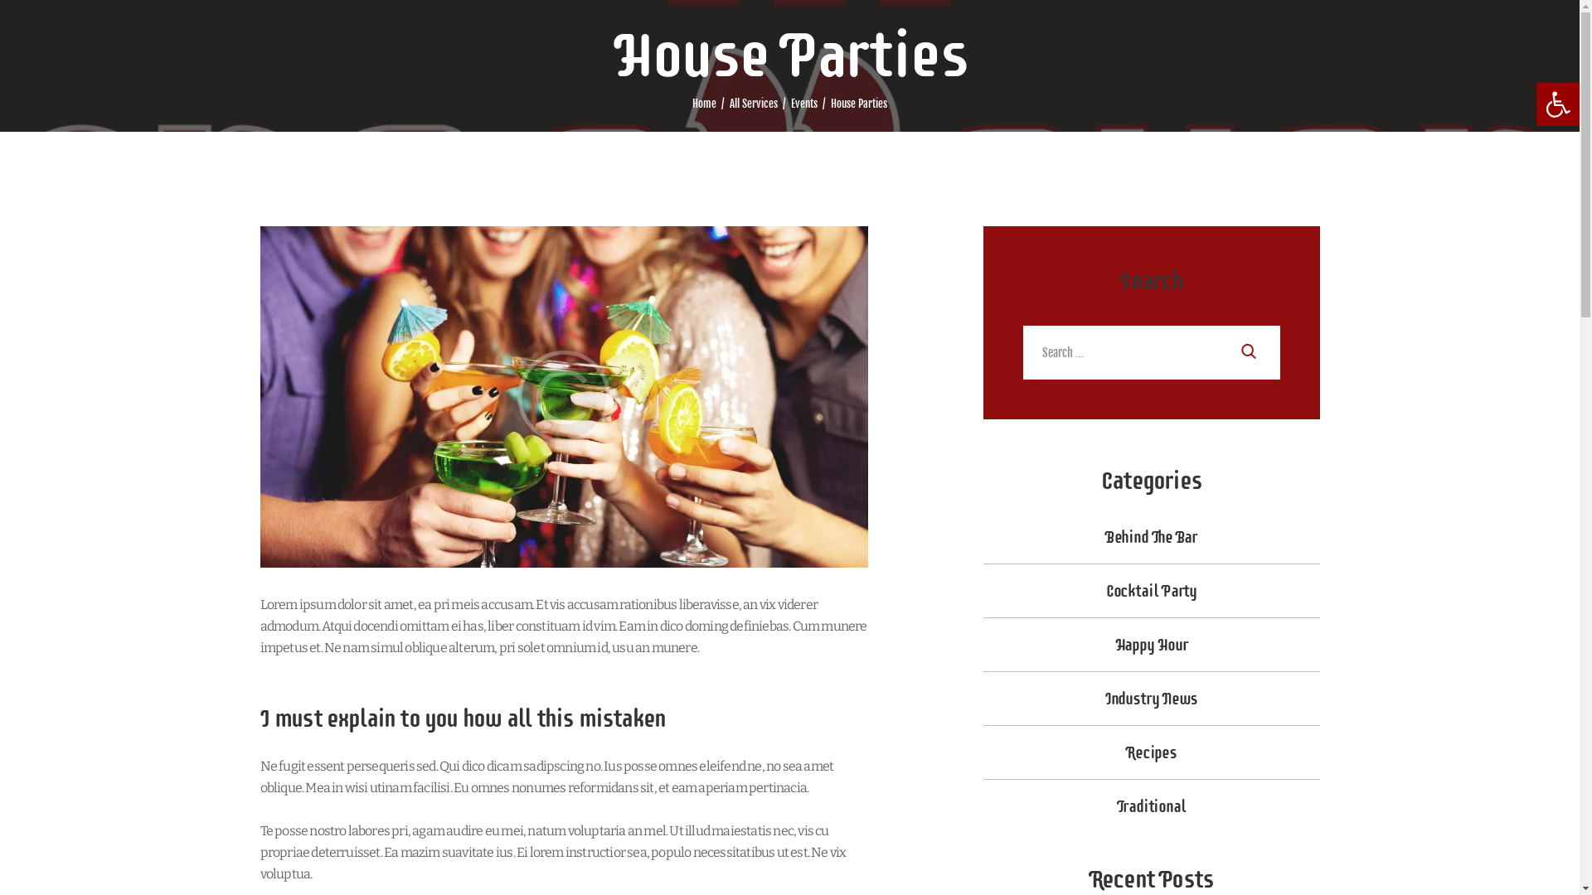  I want to click on Search, so click(1254, 353).